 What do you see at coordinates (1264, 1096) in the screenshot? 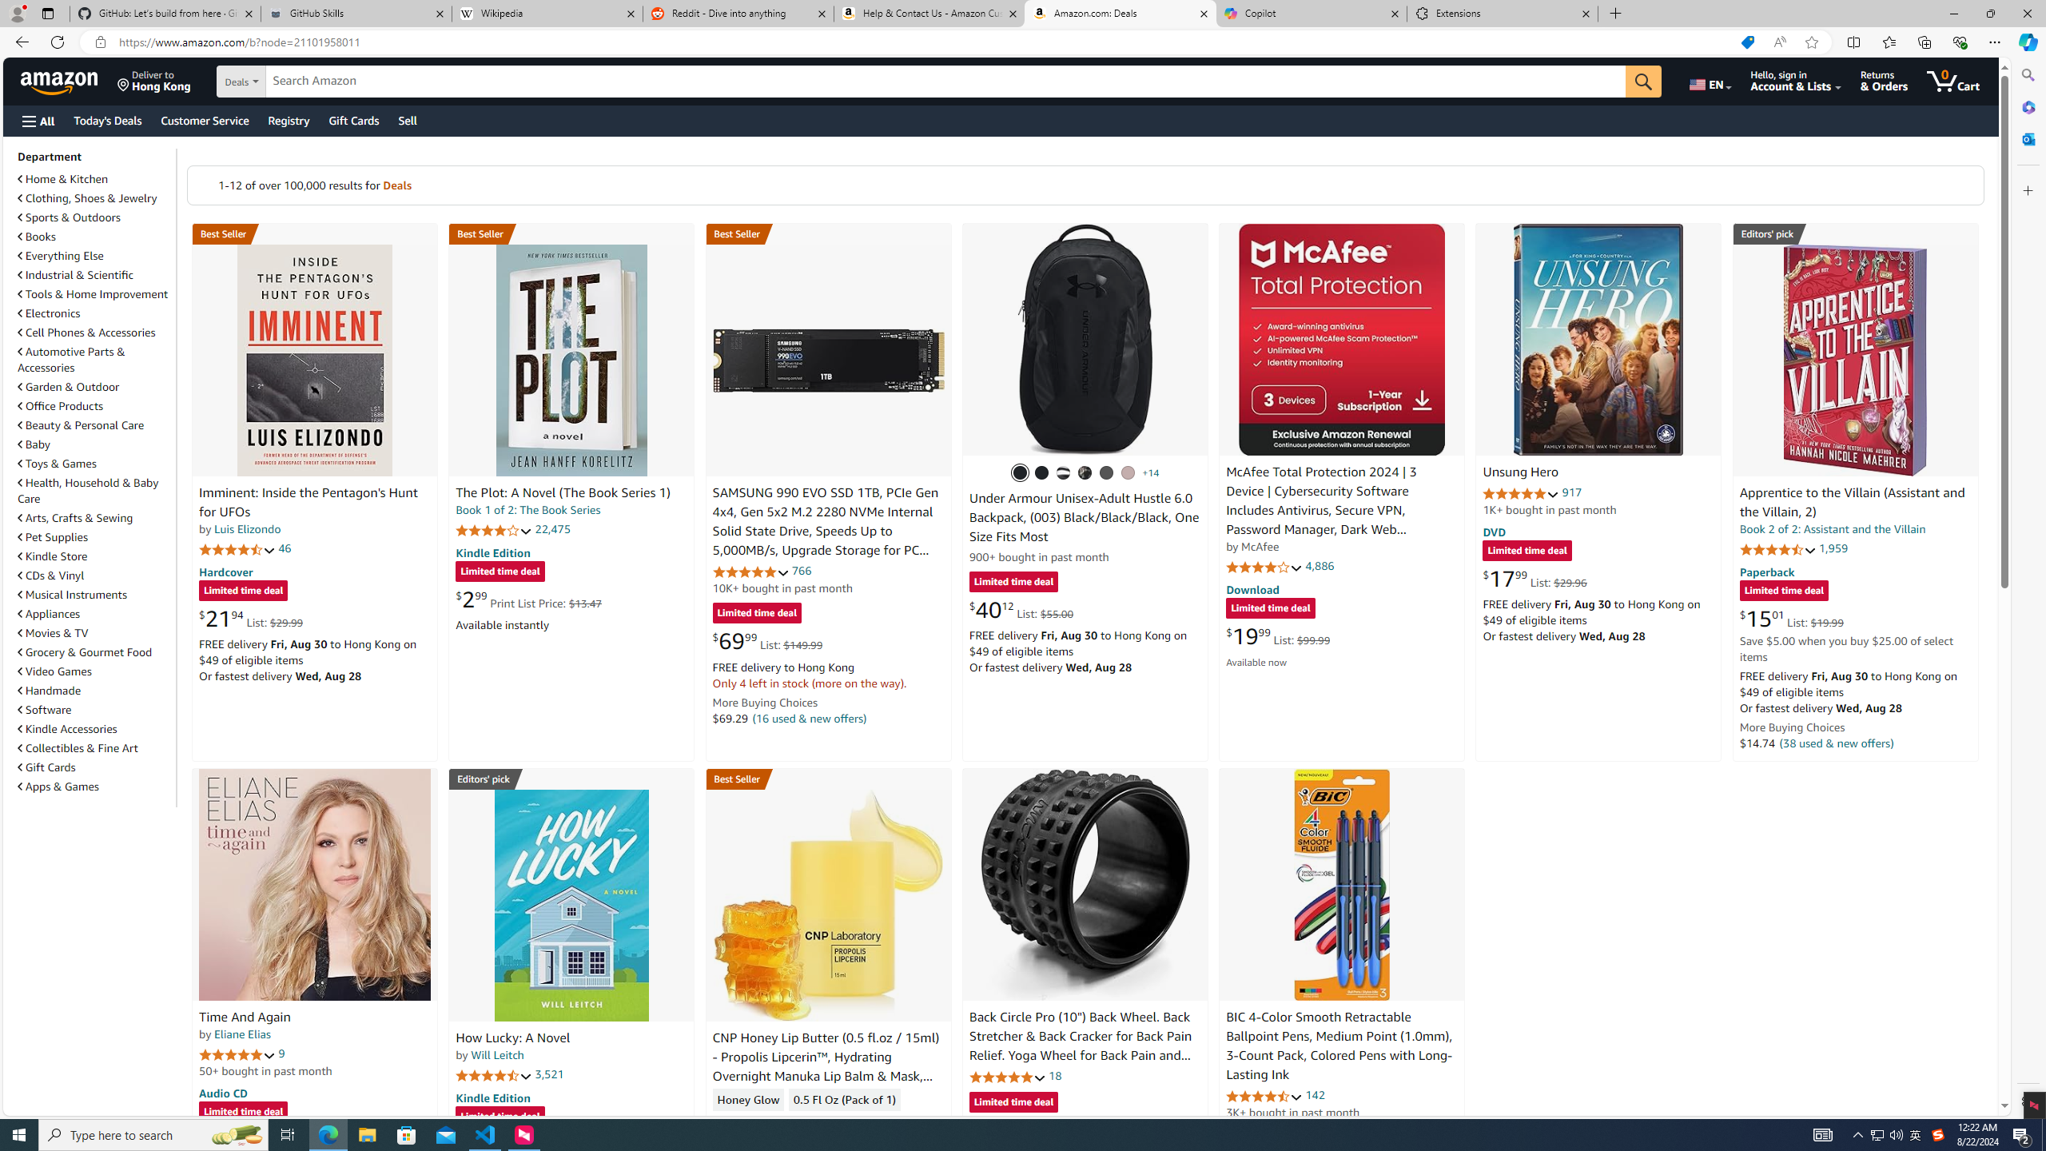
I see `4.6 out of 5 stars` at bounding box center [1264, 1096].